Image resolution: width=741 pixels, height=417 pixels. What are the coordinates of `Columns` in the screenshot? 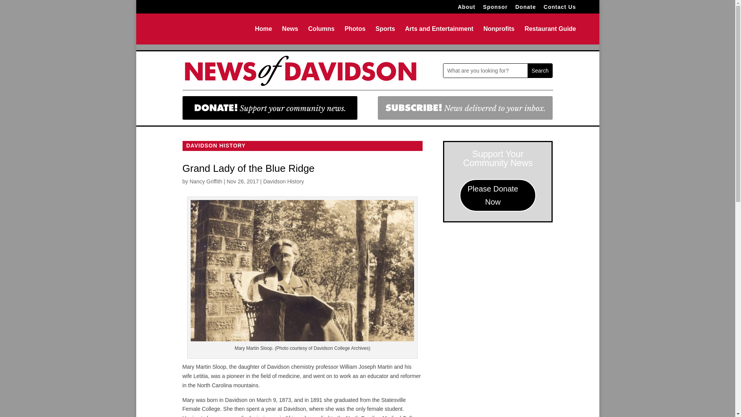 It's located at (321, 35).